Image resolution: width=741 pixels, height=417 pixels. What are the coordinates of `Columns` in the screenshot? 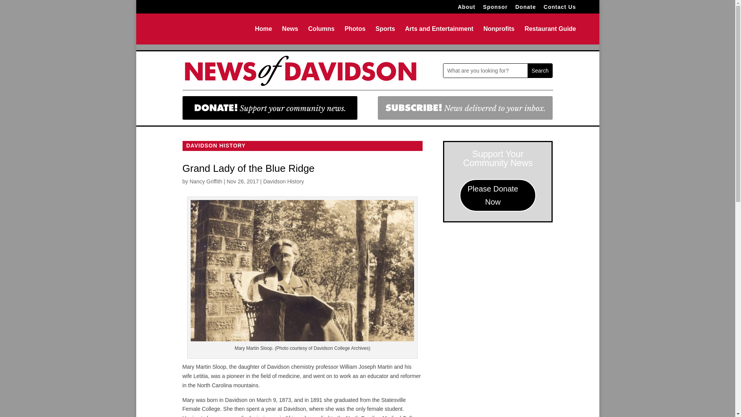 It's located at (321, 35).